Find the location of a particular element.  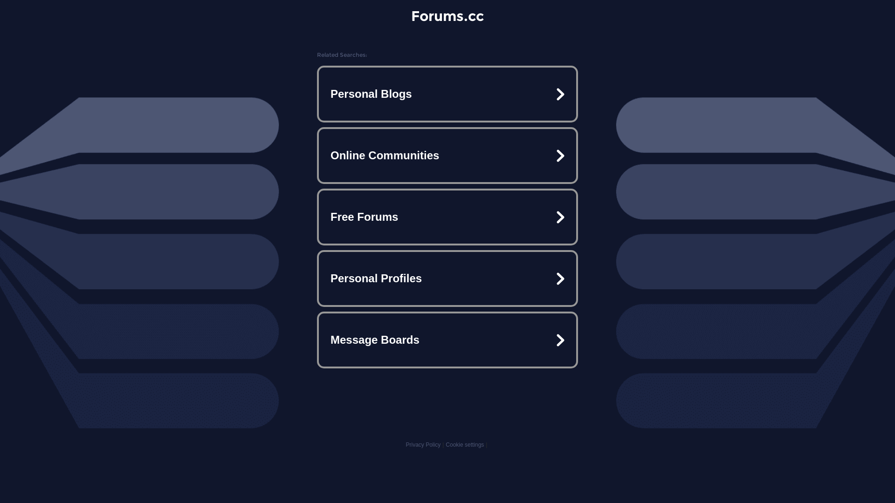

Privacy Policy is located at coordinates (423, 445).